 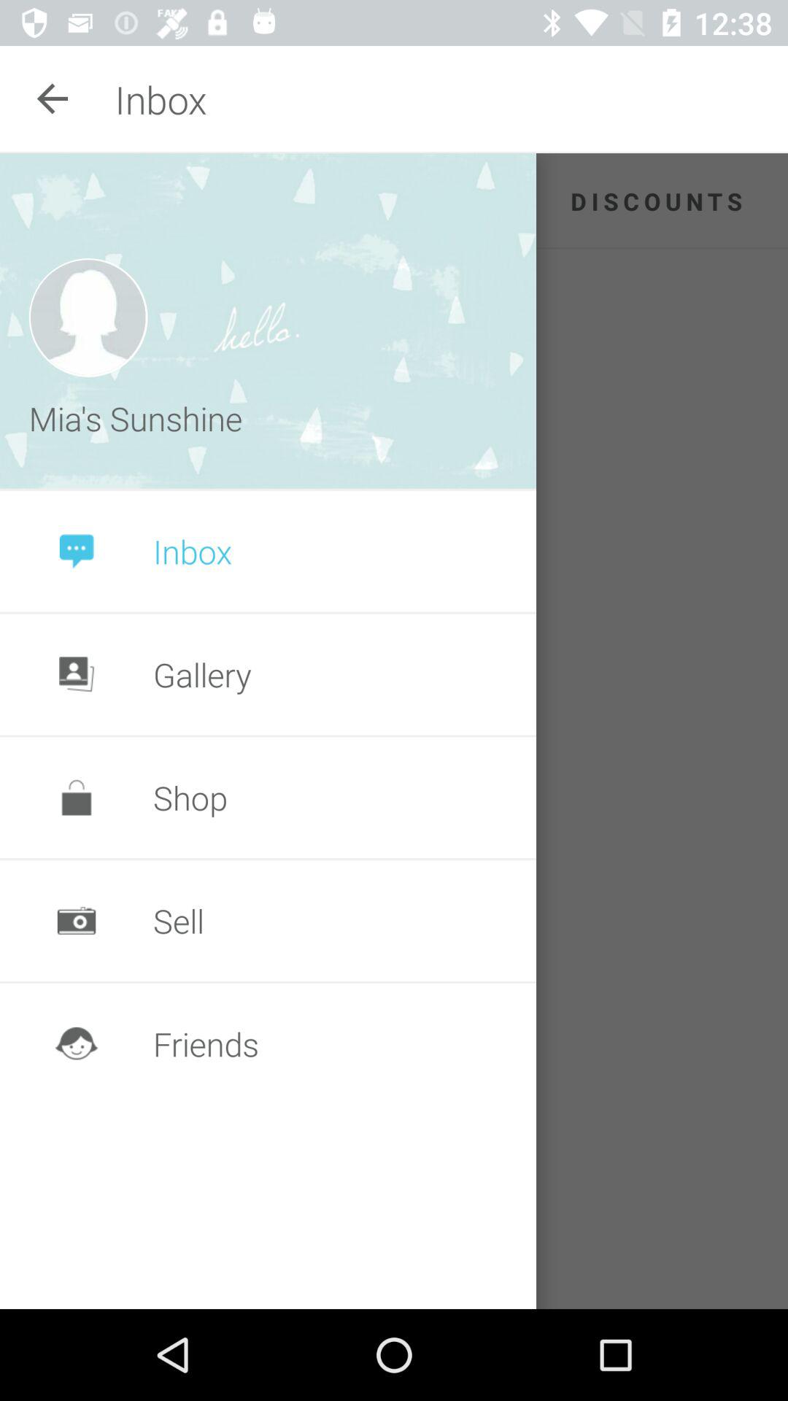 What do you see at coordinates (88, 317) in the screenshot?
I see `turn off icon below the messages app` at bounding box center [88, 317].